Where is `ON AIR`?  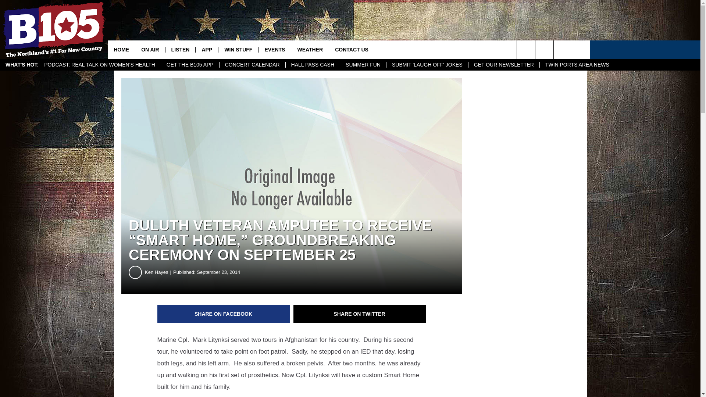
ON AIR is located at coordinates (149, 49).